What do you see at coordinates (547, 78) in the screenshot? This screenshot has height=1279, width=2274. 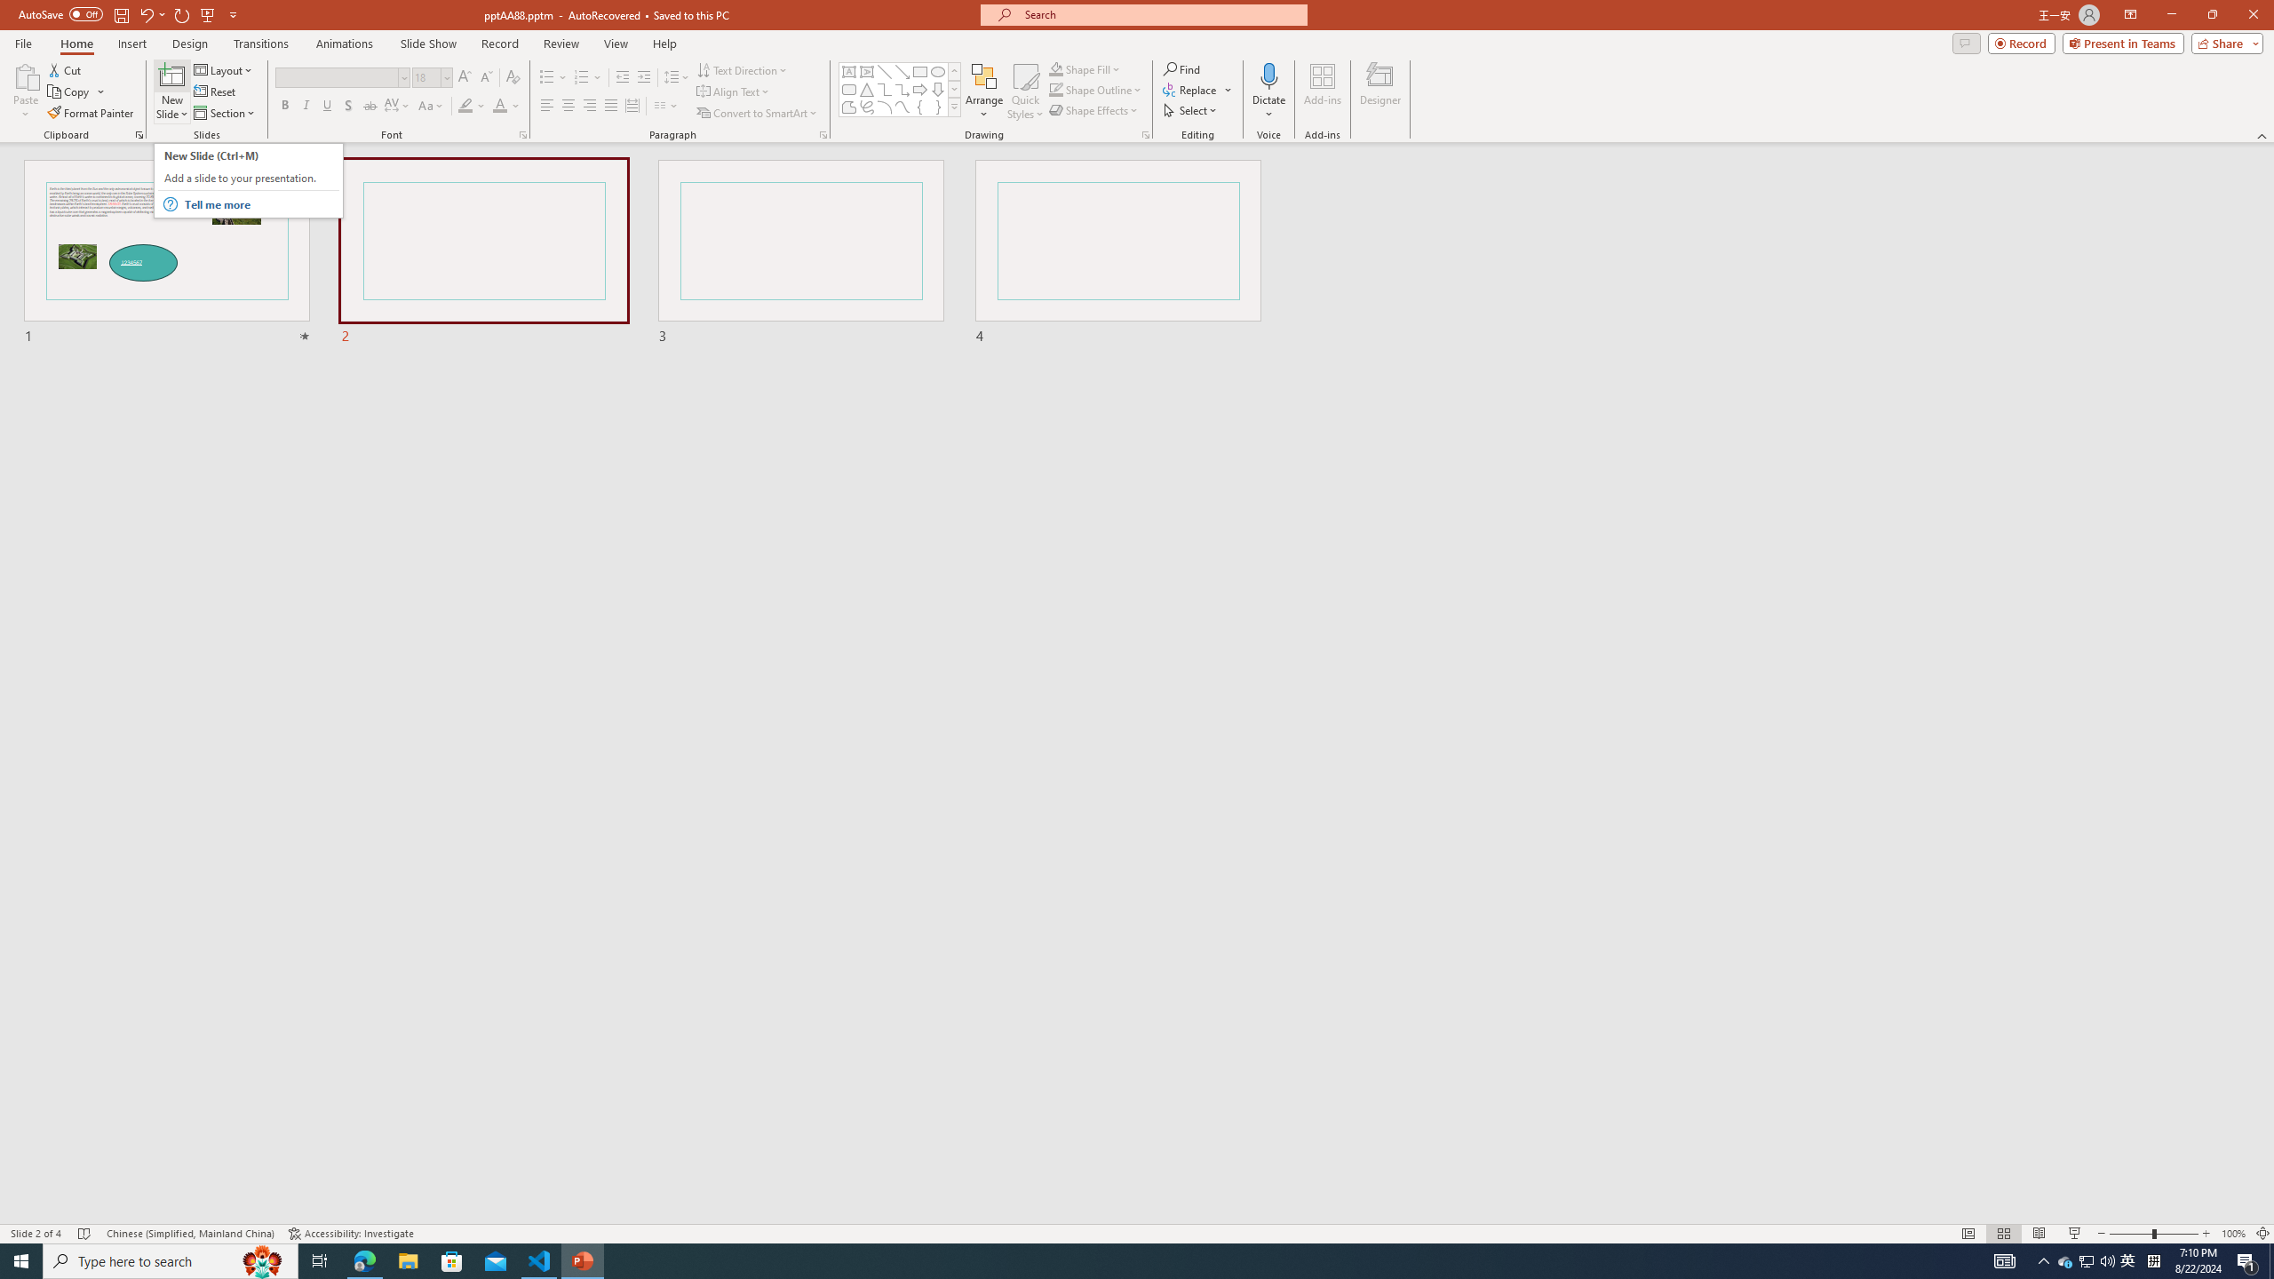 I see `Bullets` at bounding box center [547, 78].